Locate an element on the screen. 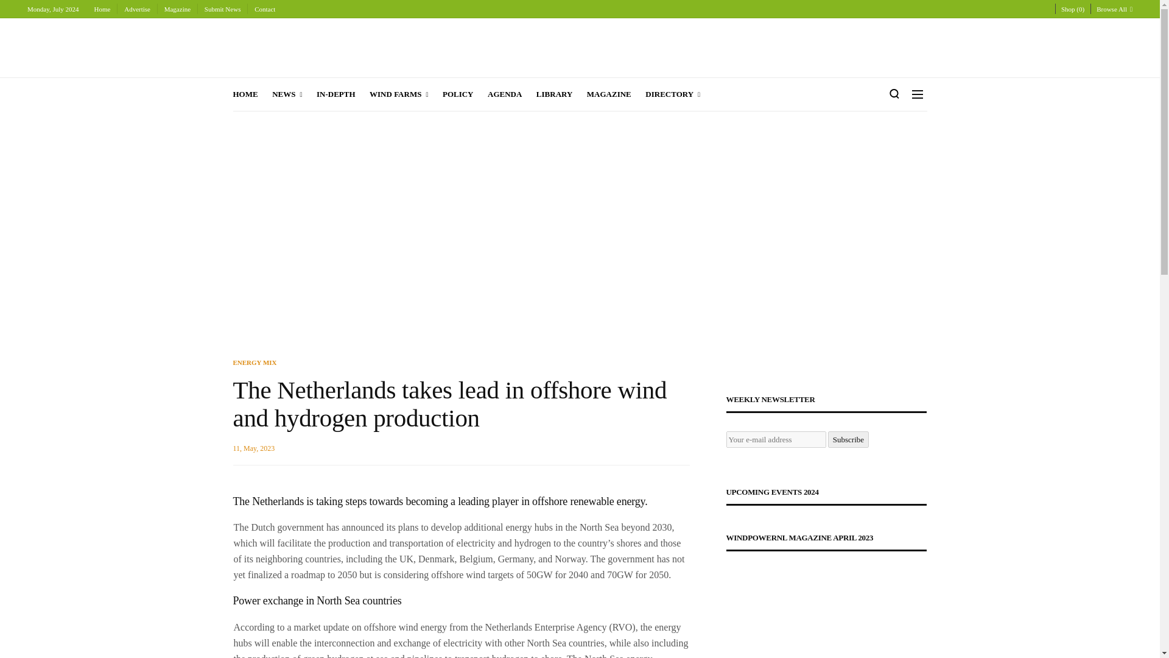 The height and width of the screenshot is (658, 1169). IN-DEPTH is located at coordinates (336, 94).